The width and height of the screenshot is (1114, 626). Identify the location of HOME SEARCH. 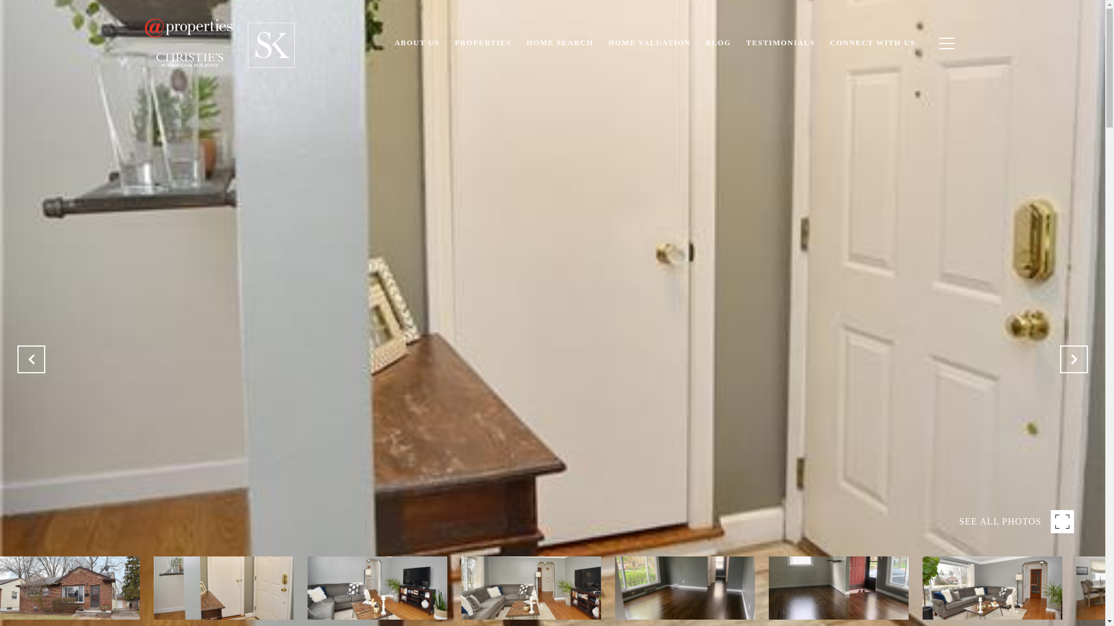
(559, 43).